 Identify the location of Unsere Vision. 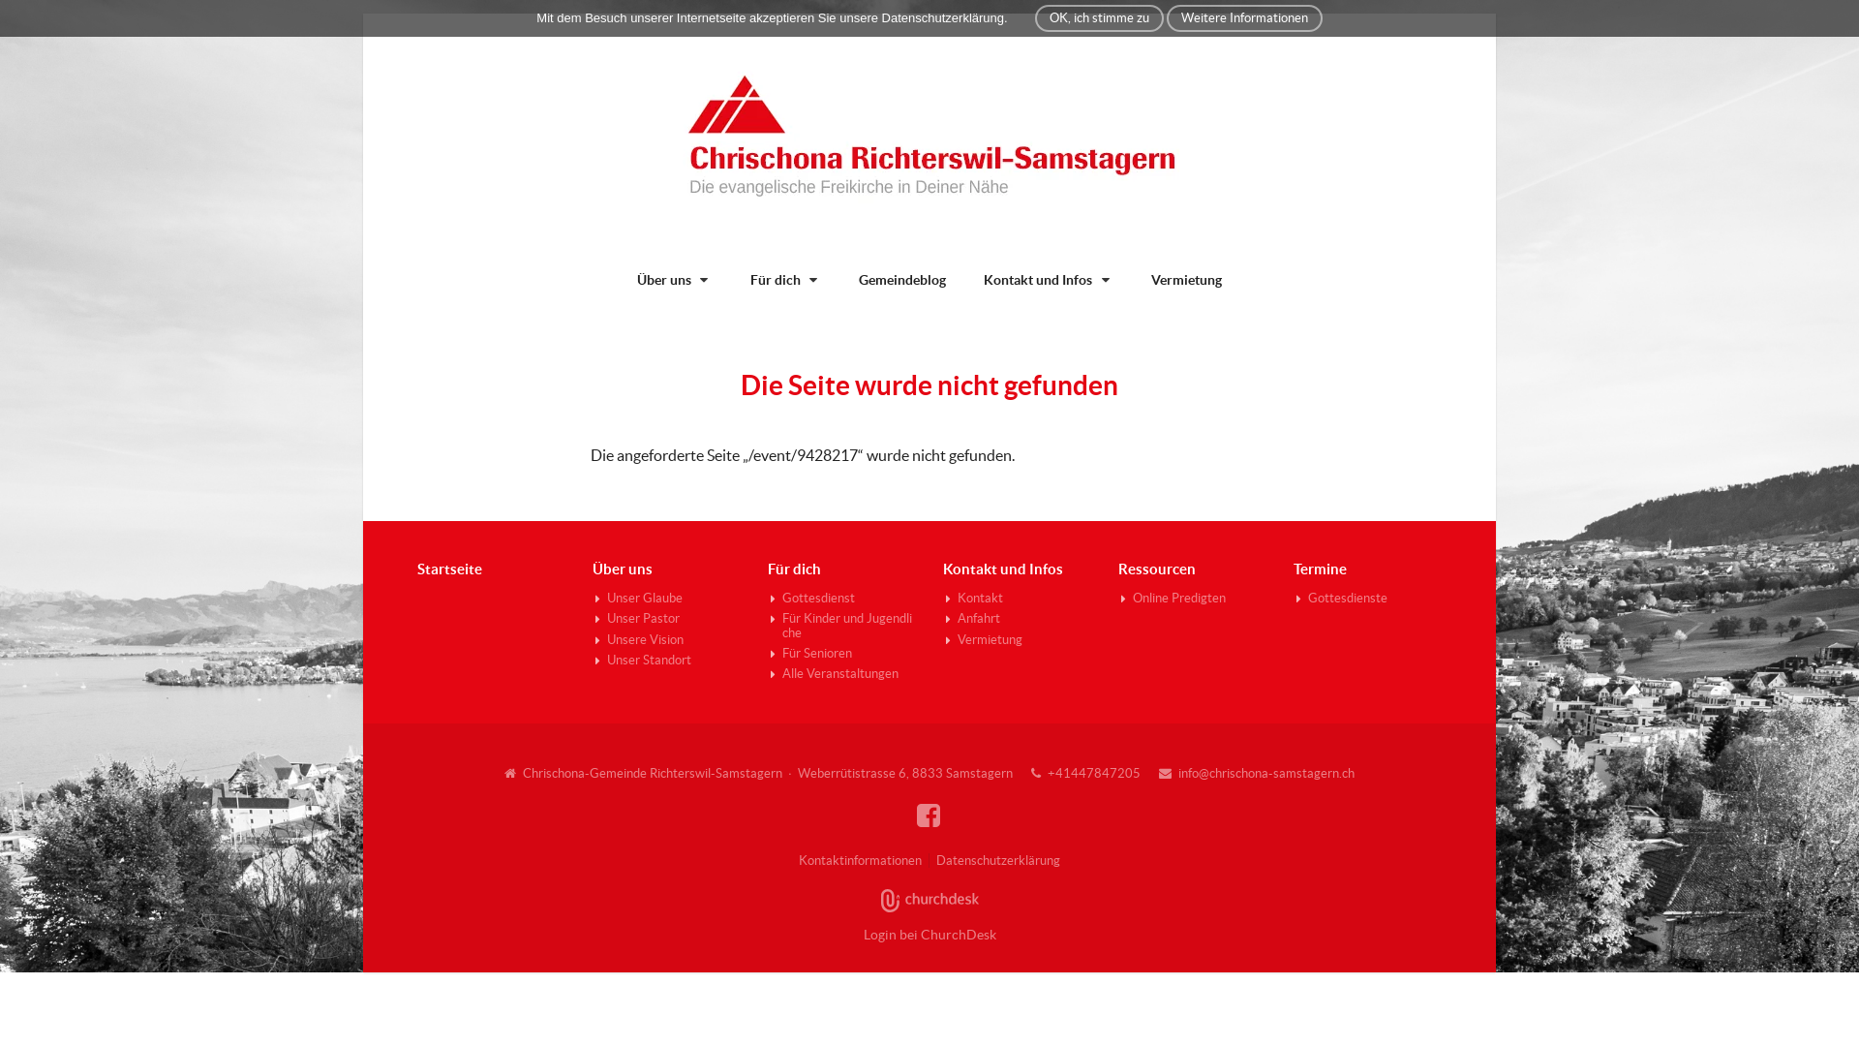
(666, 641).